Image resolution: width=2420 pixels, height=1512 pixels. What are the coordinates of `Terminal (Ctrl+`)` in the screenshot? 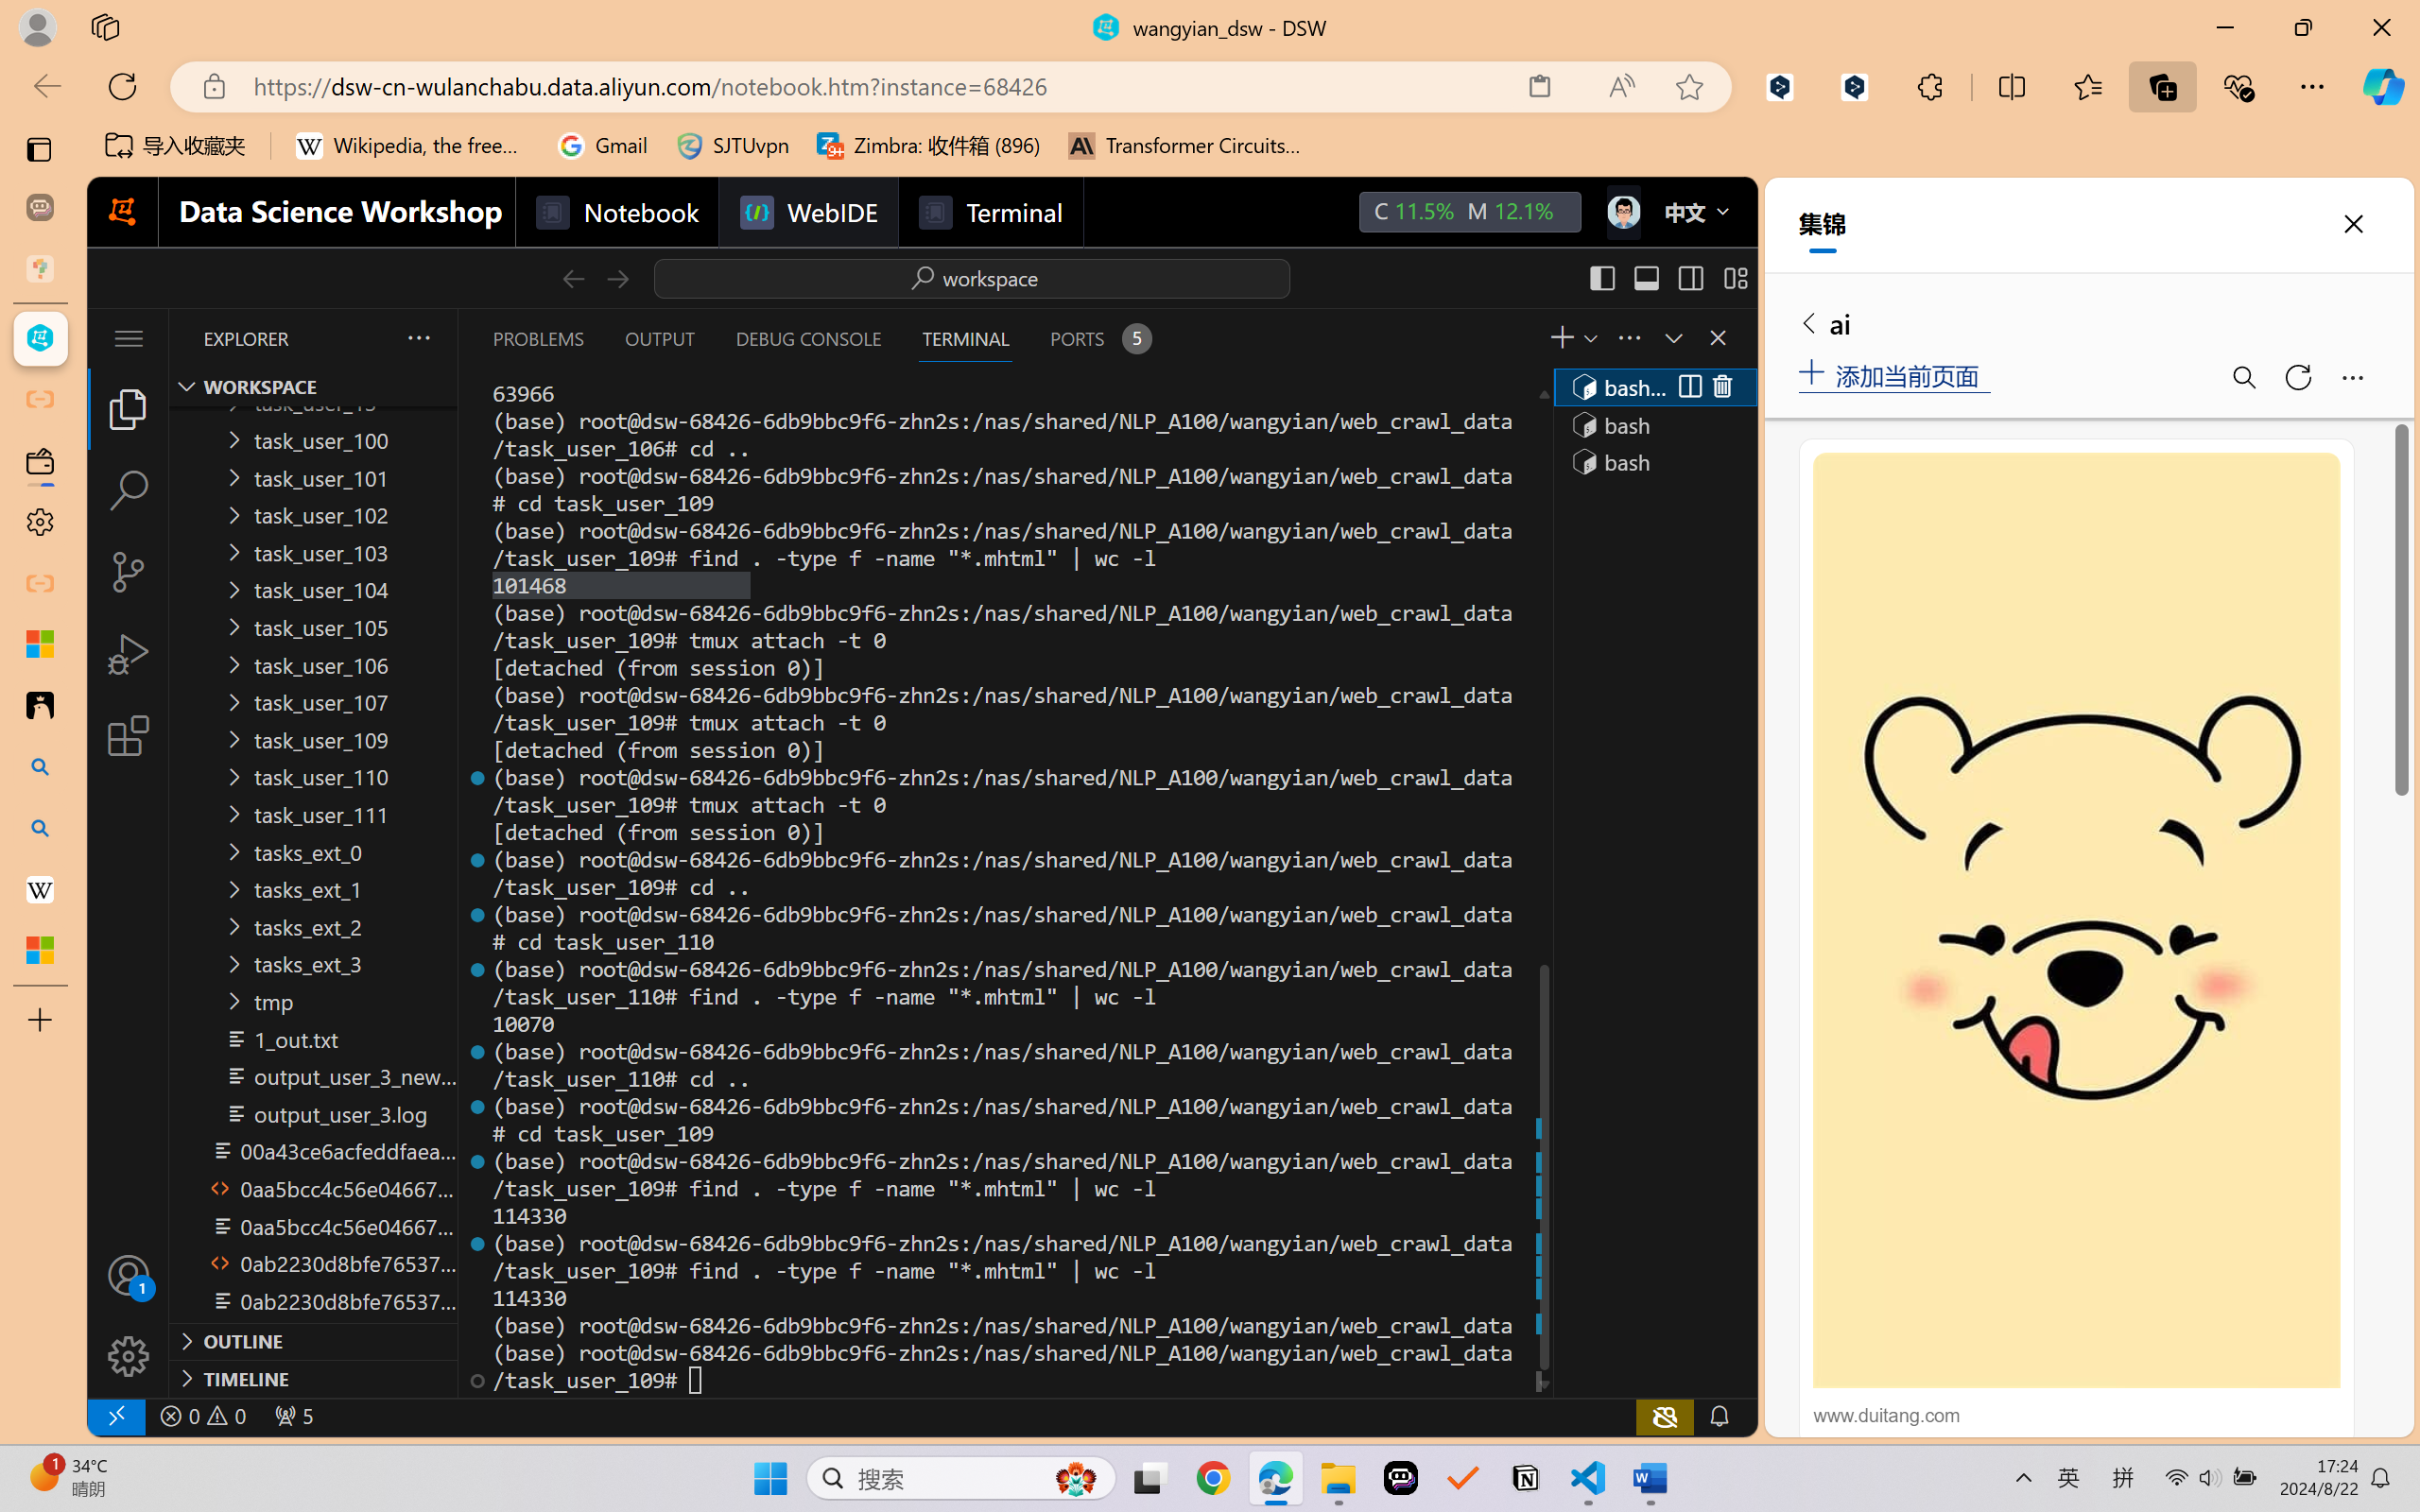 It's located at (964, 338).